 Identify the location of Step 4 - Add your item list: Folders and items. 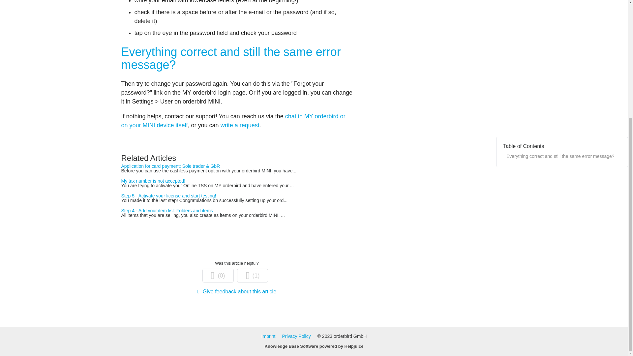
(167, 210).